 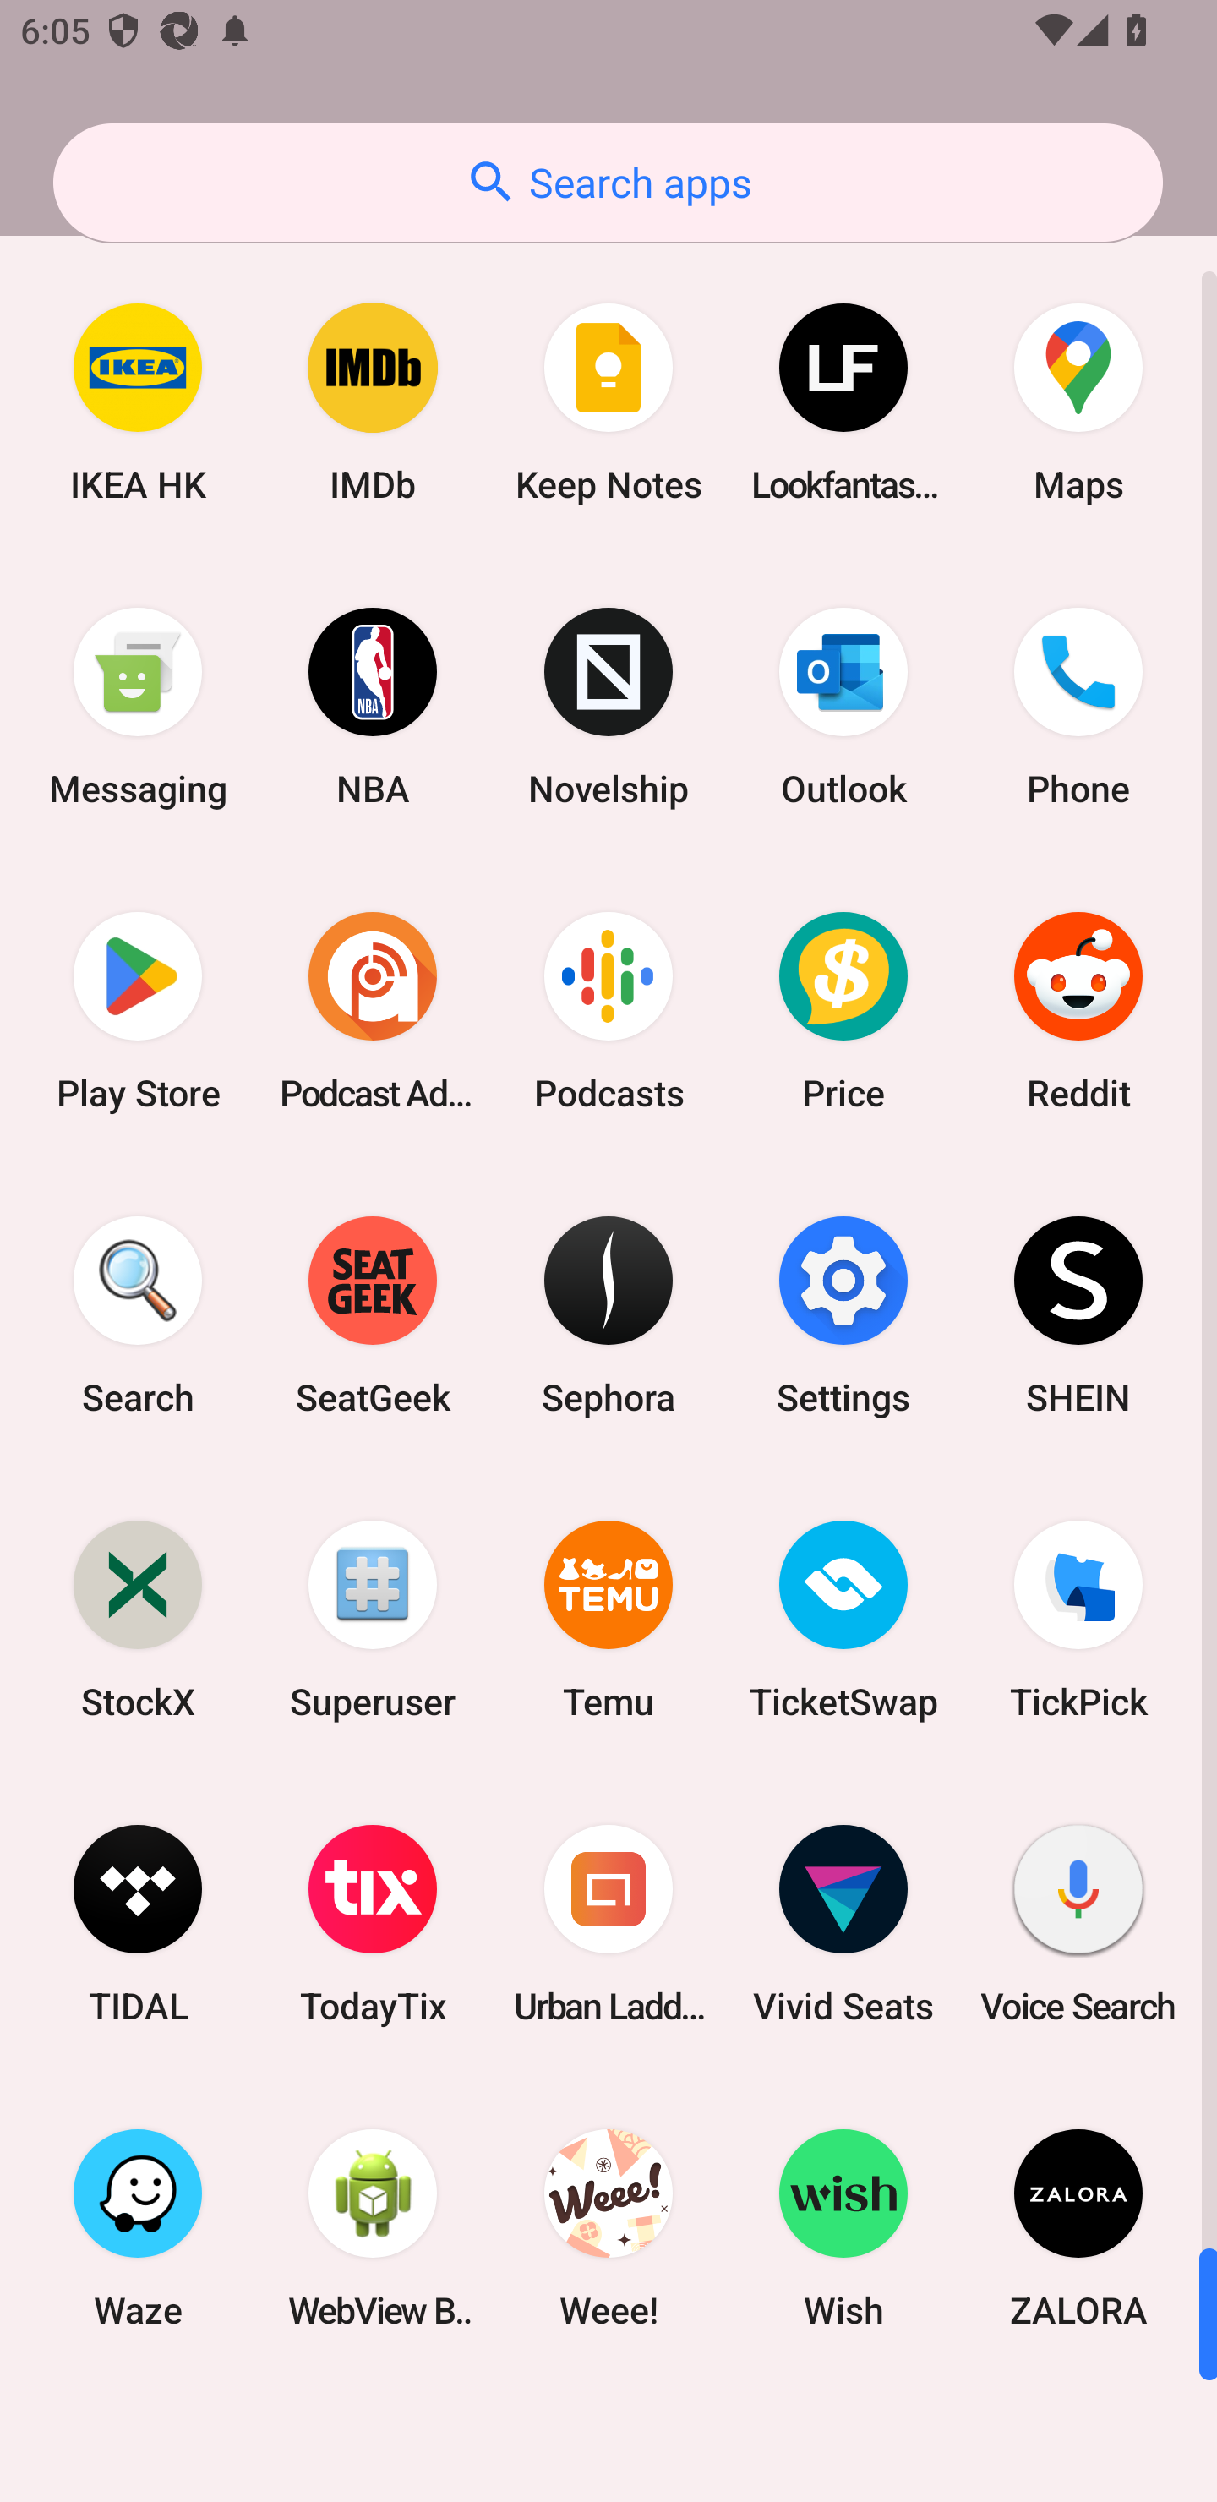 What do you see at coordinates (608, 402) in the screenshot?
I see `Keep Notes` at bounding box center [608, 402].